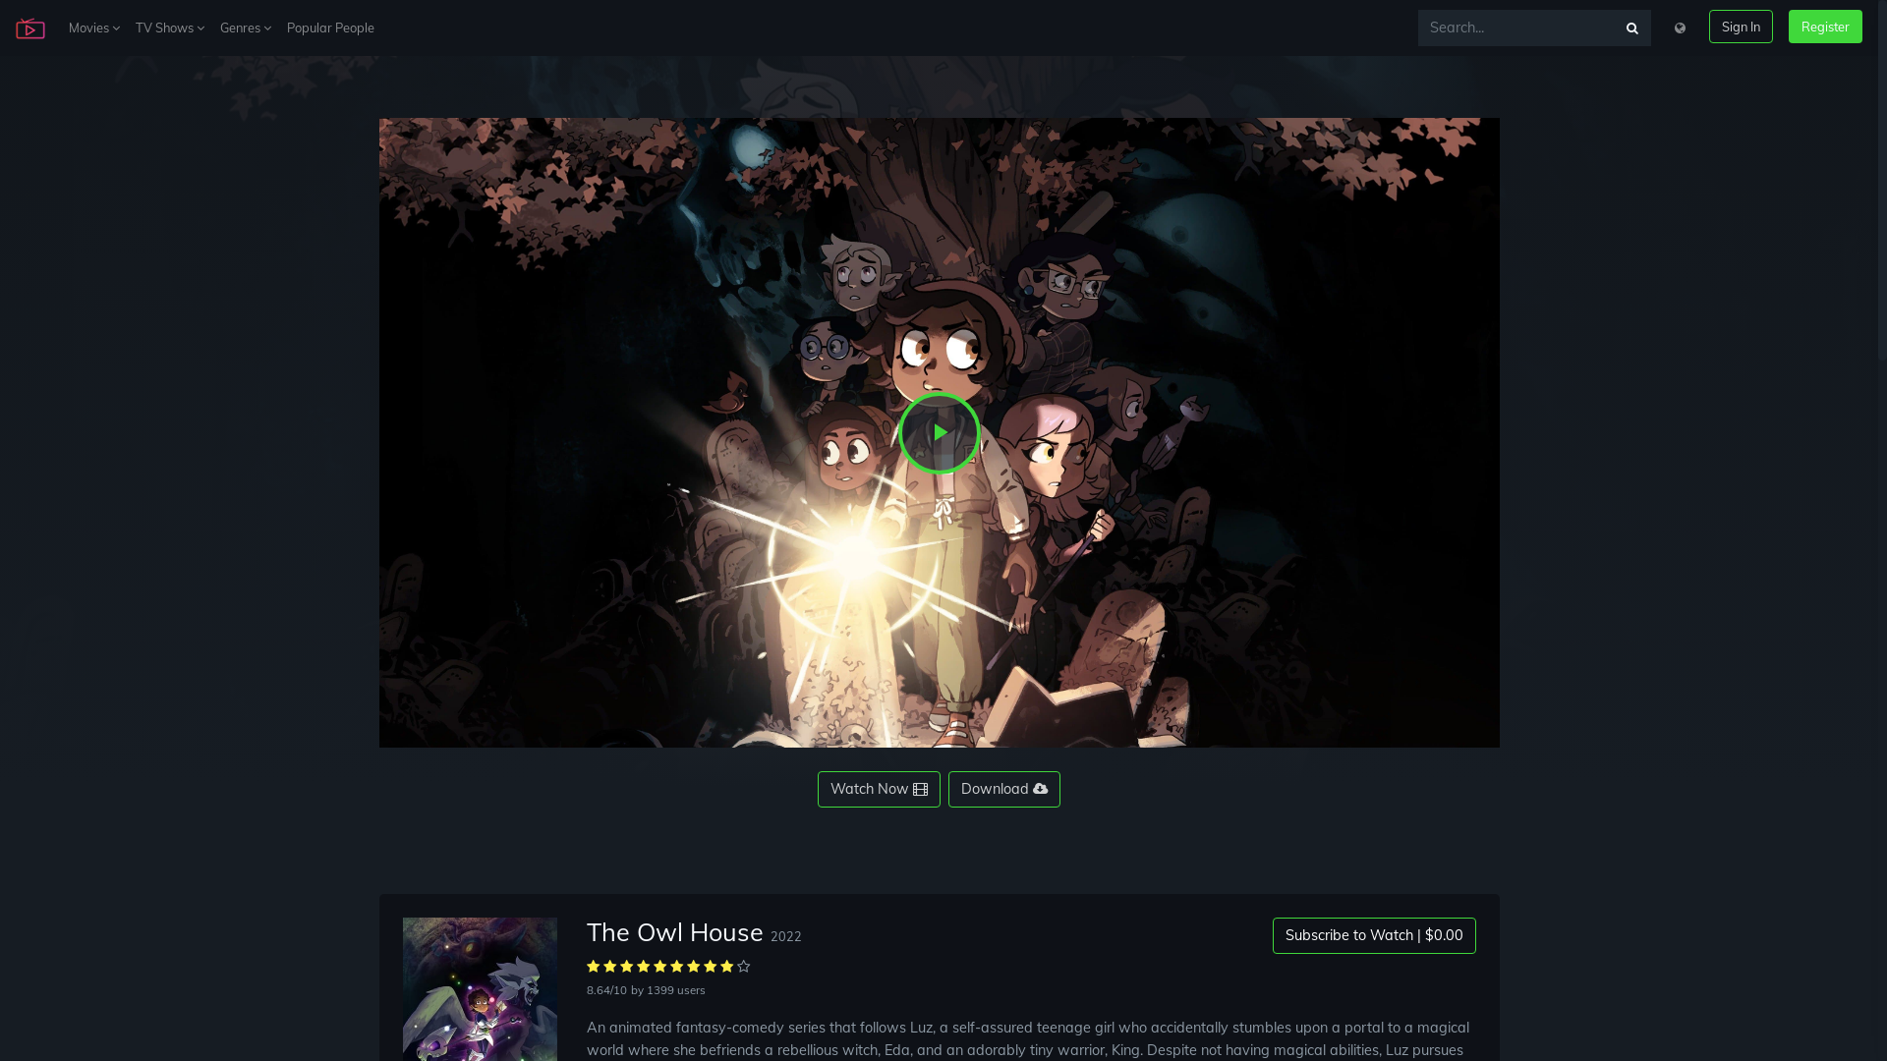  Describe the element at coordinates (1826, 27) in the screenshot. I see `Register` at that location.